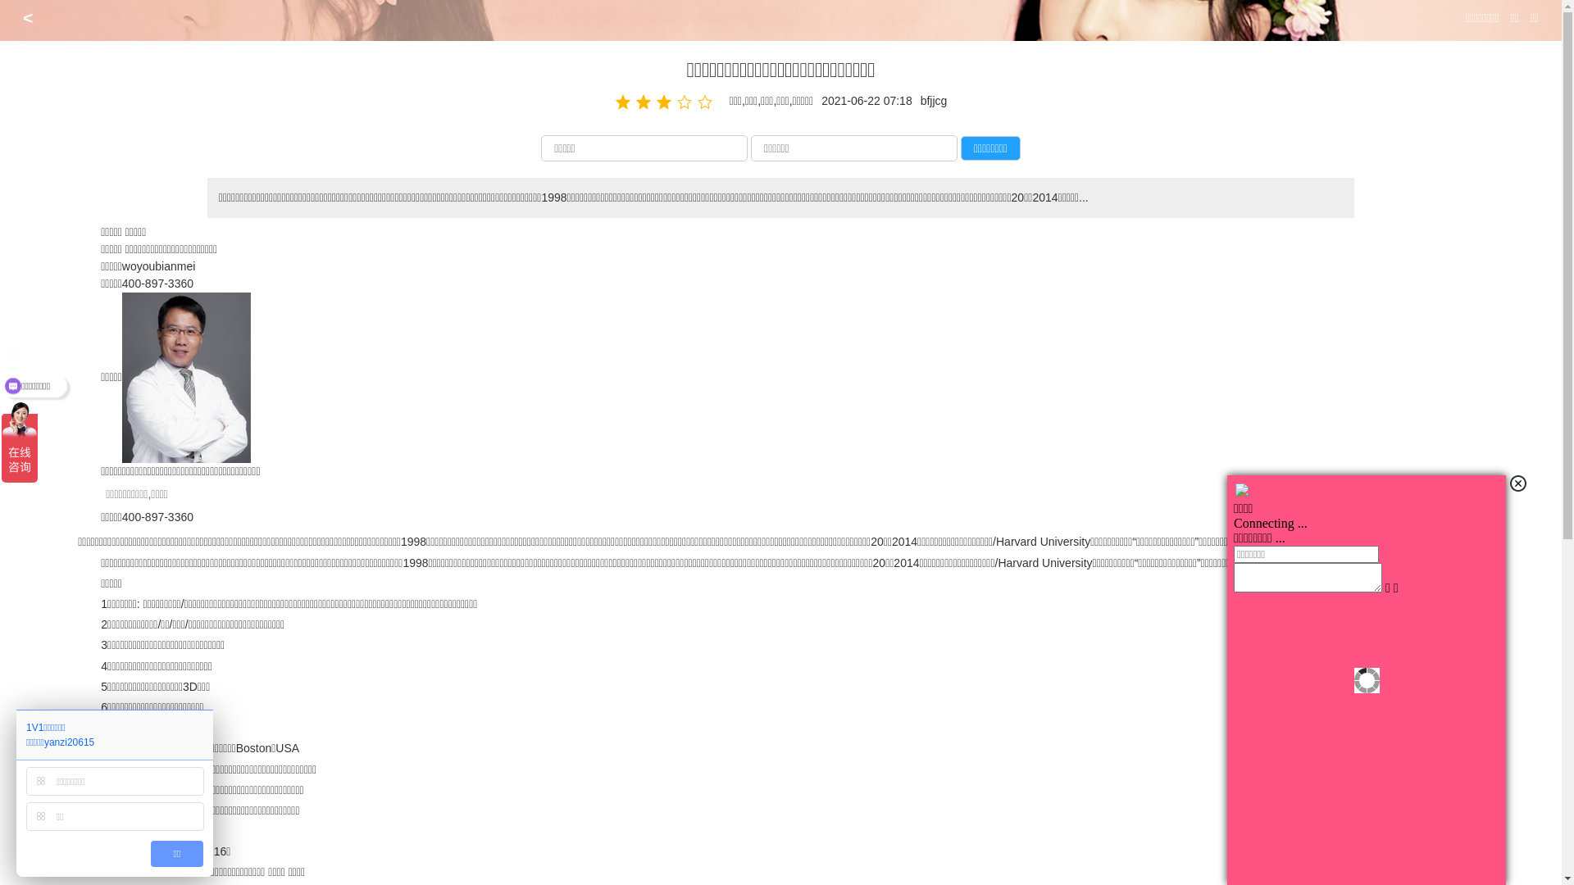  What do you see at coordinates (157, 517) in the screenshot?
I see `400-897-3360` at bounding box center [157, 517].